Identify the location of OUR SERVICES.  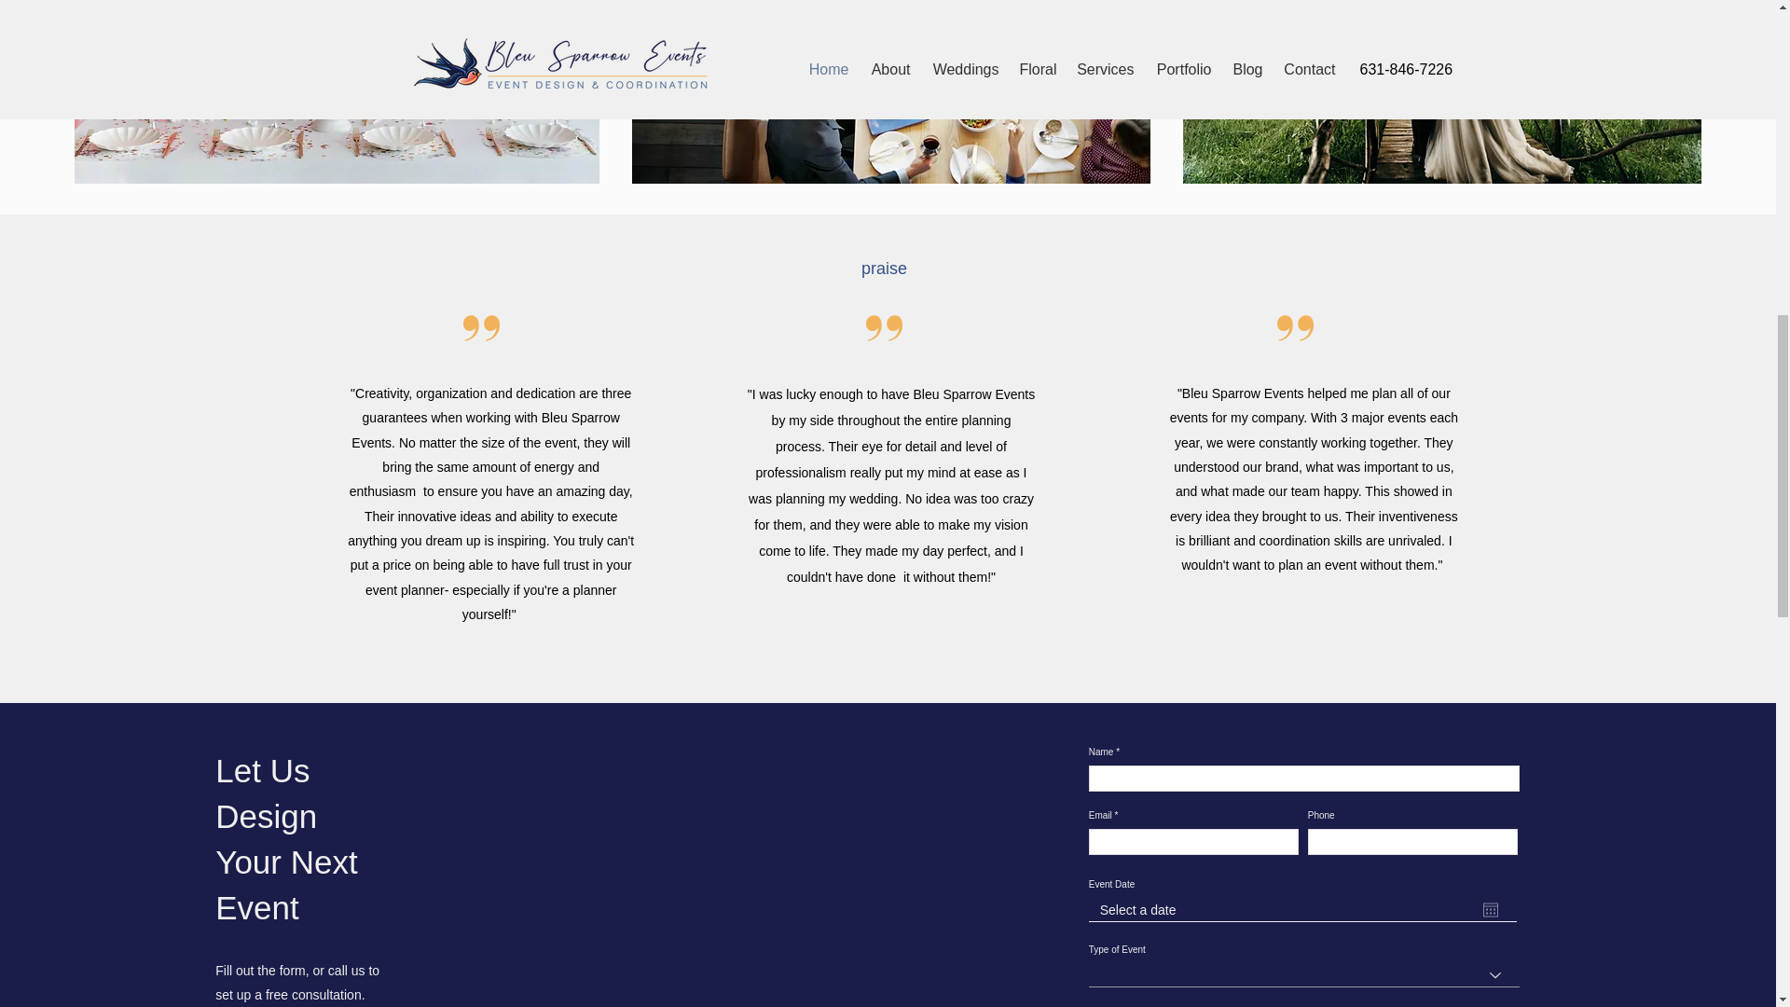
(901, 19).